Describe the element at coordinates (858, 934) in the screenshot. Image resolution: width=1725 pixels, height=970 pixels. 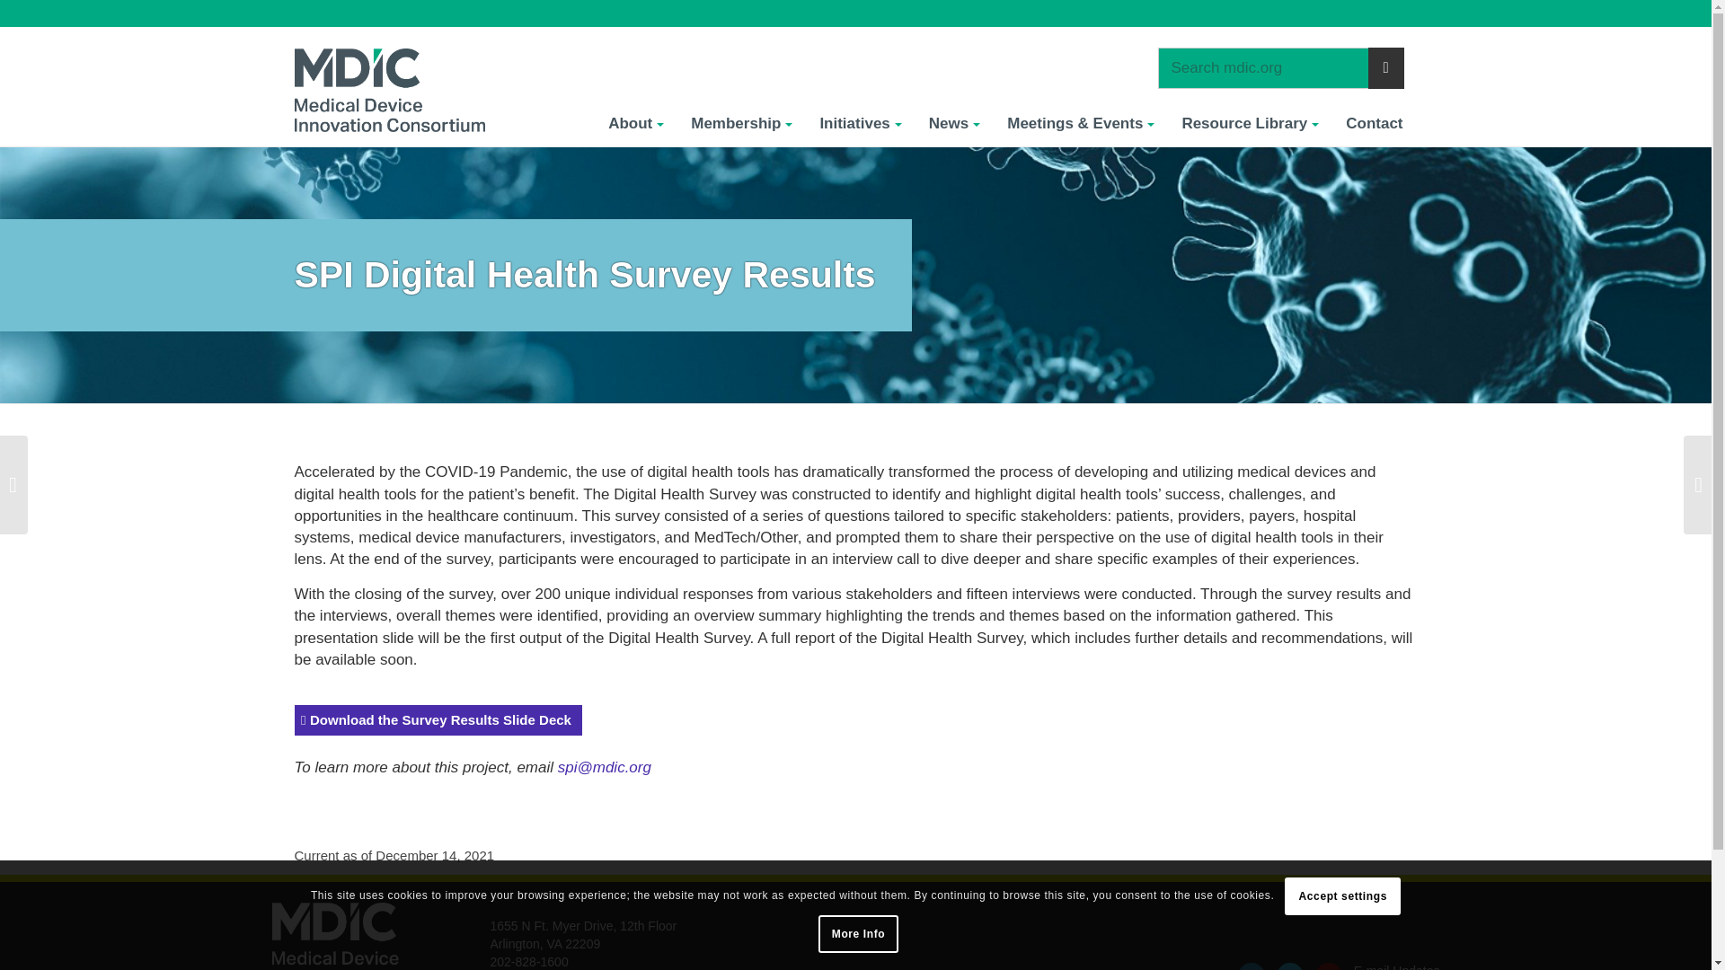
I see `See our Privacy Policy` at that location.